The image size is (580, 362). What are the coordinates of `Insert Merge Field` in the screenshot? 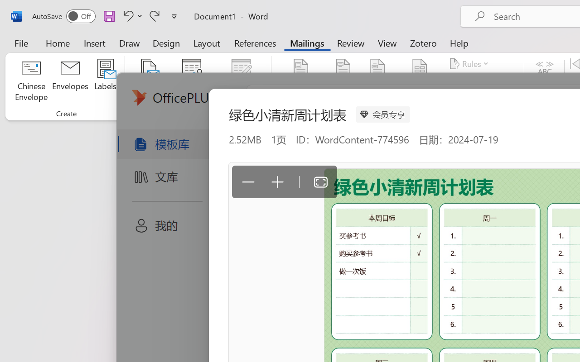 It's located at (420, 81).